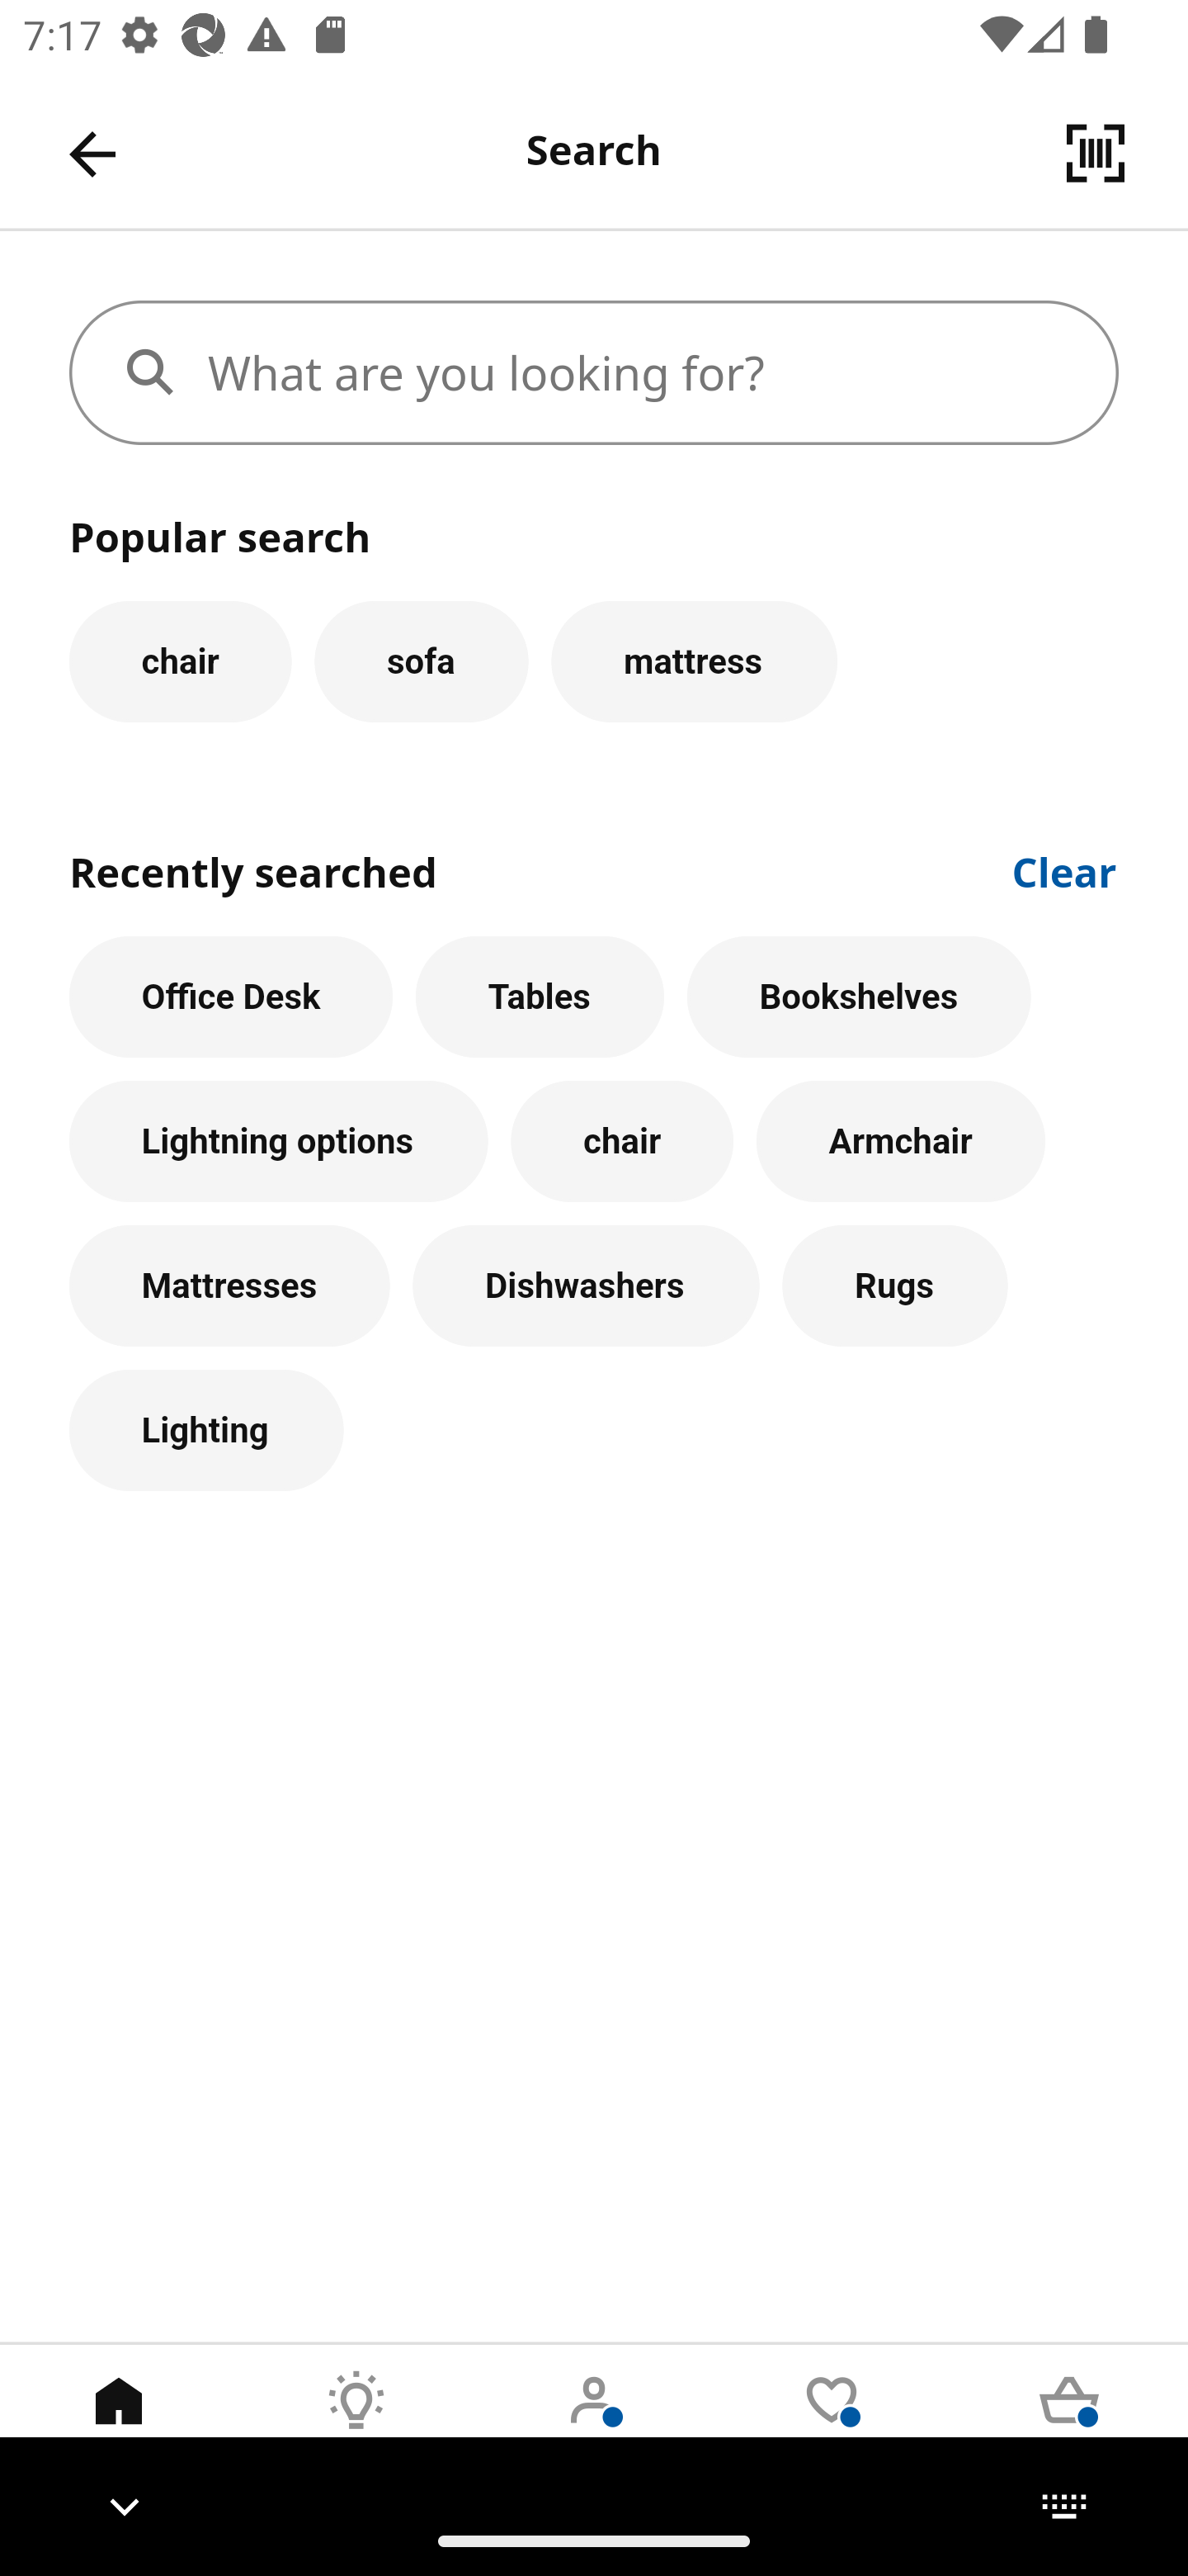 The image size is (1188, 2576). What do you see at coordinates (1065, 869) in the screenshot?
I see `Clear` at bounding box center [1065, 869].